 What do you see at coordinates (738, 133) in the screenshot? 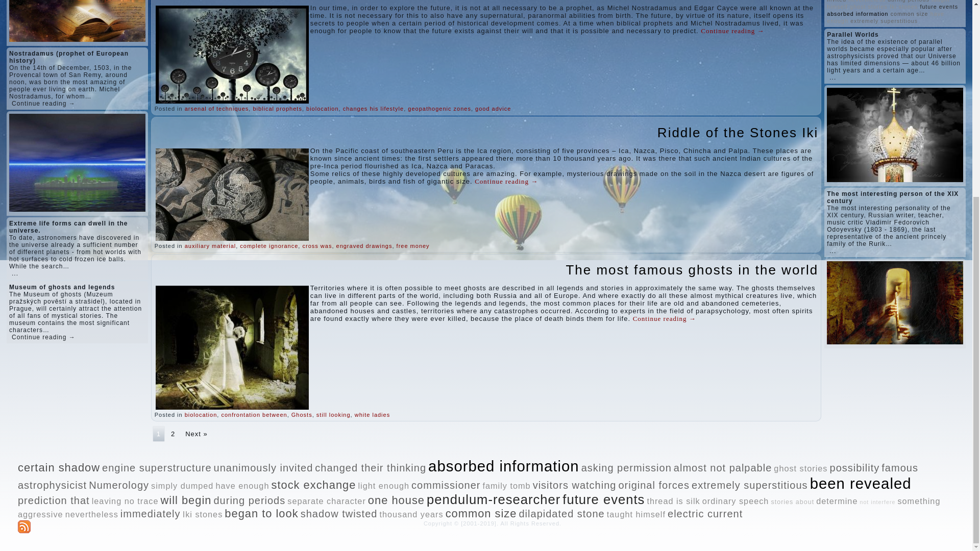
I see `Riddle of the Stones Iki` at bounding box center [738, 133].